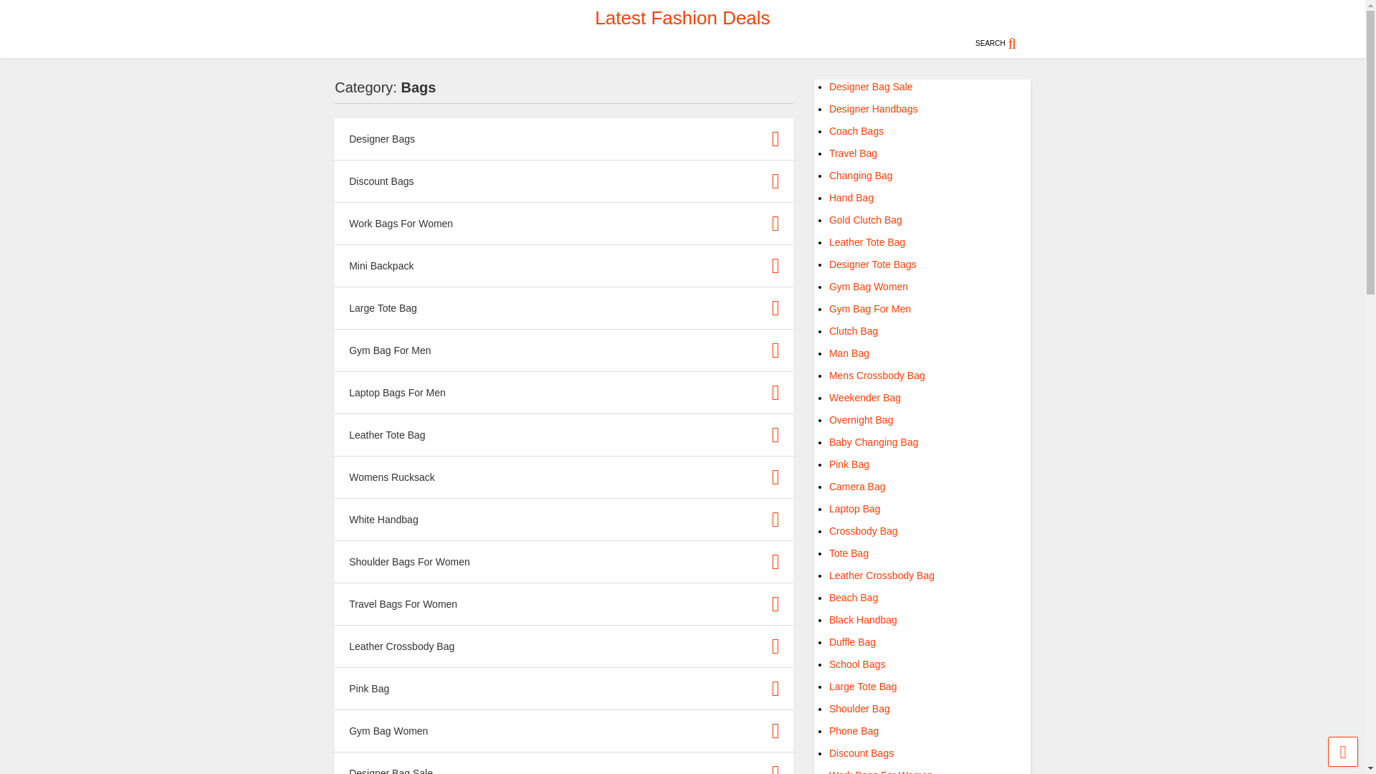  What do you see at coordinates (1003, 44) in the screenshot?
I see `SEARCH` at bounding box center [1003, 44].